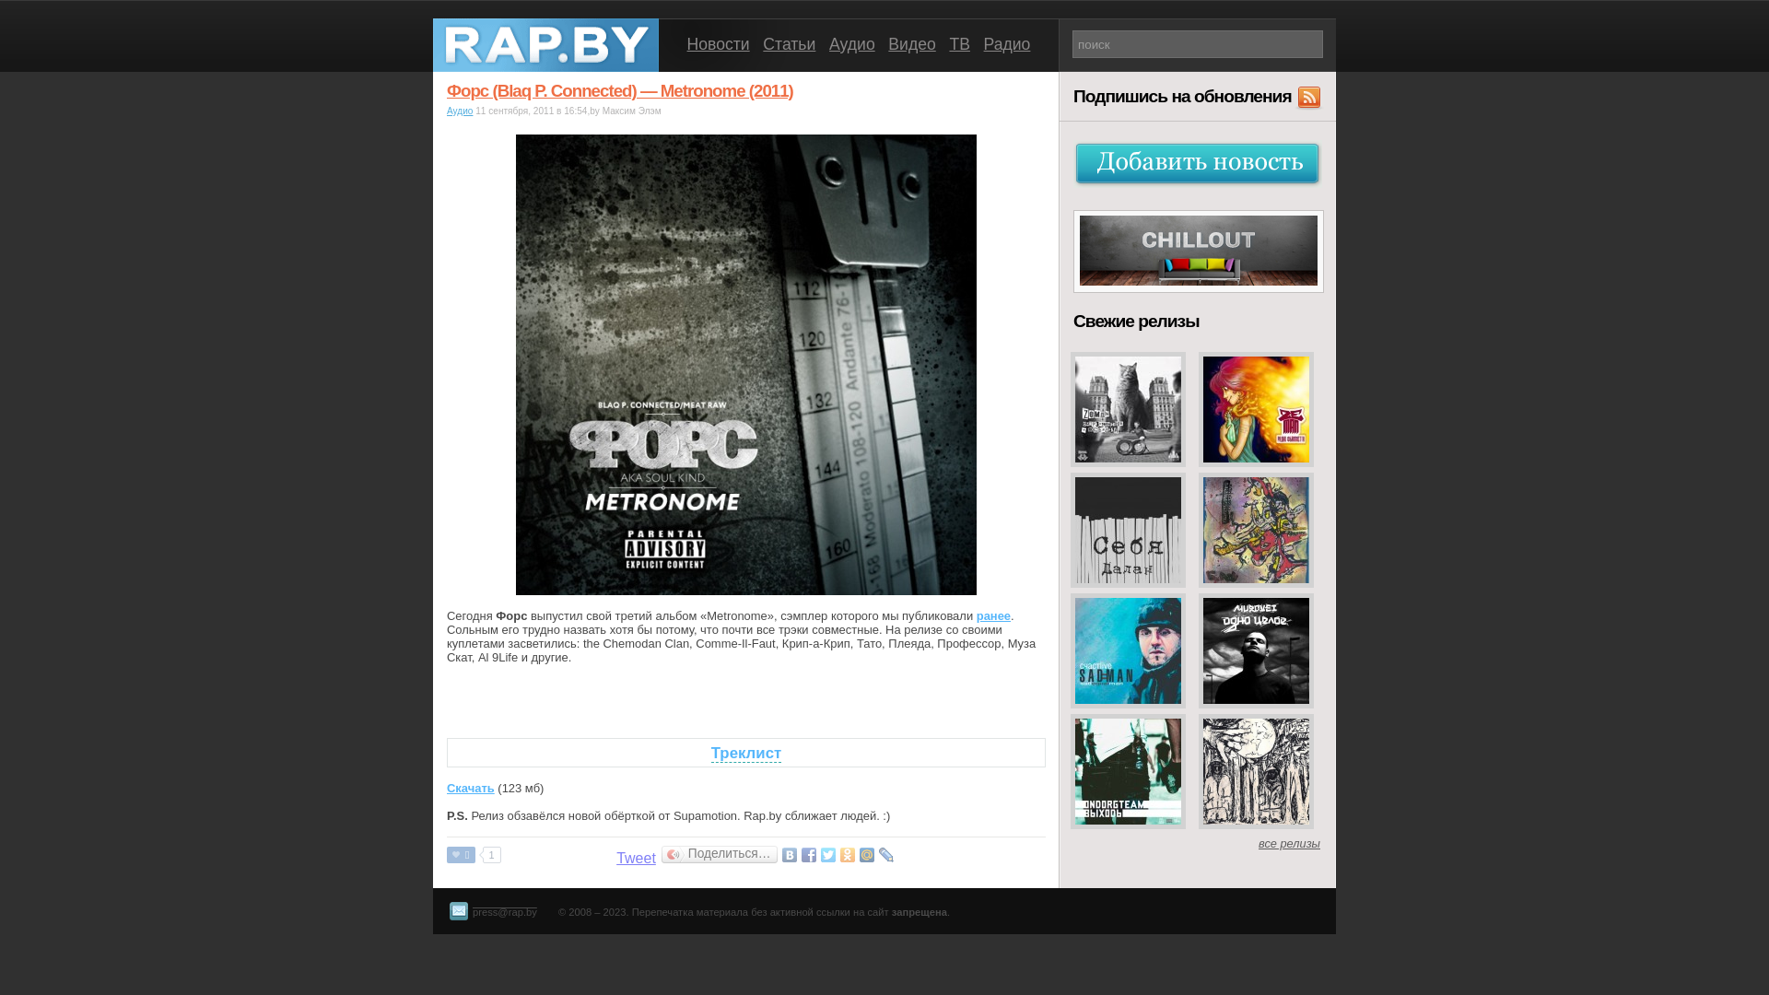 This screenshot has height=995, width=1769. I want to click on Rap.by Chillout, so click(1199, 284).